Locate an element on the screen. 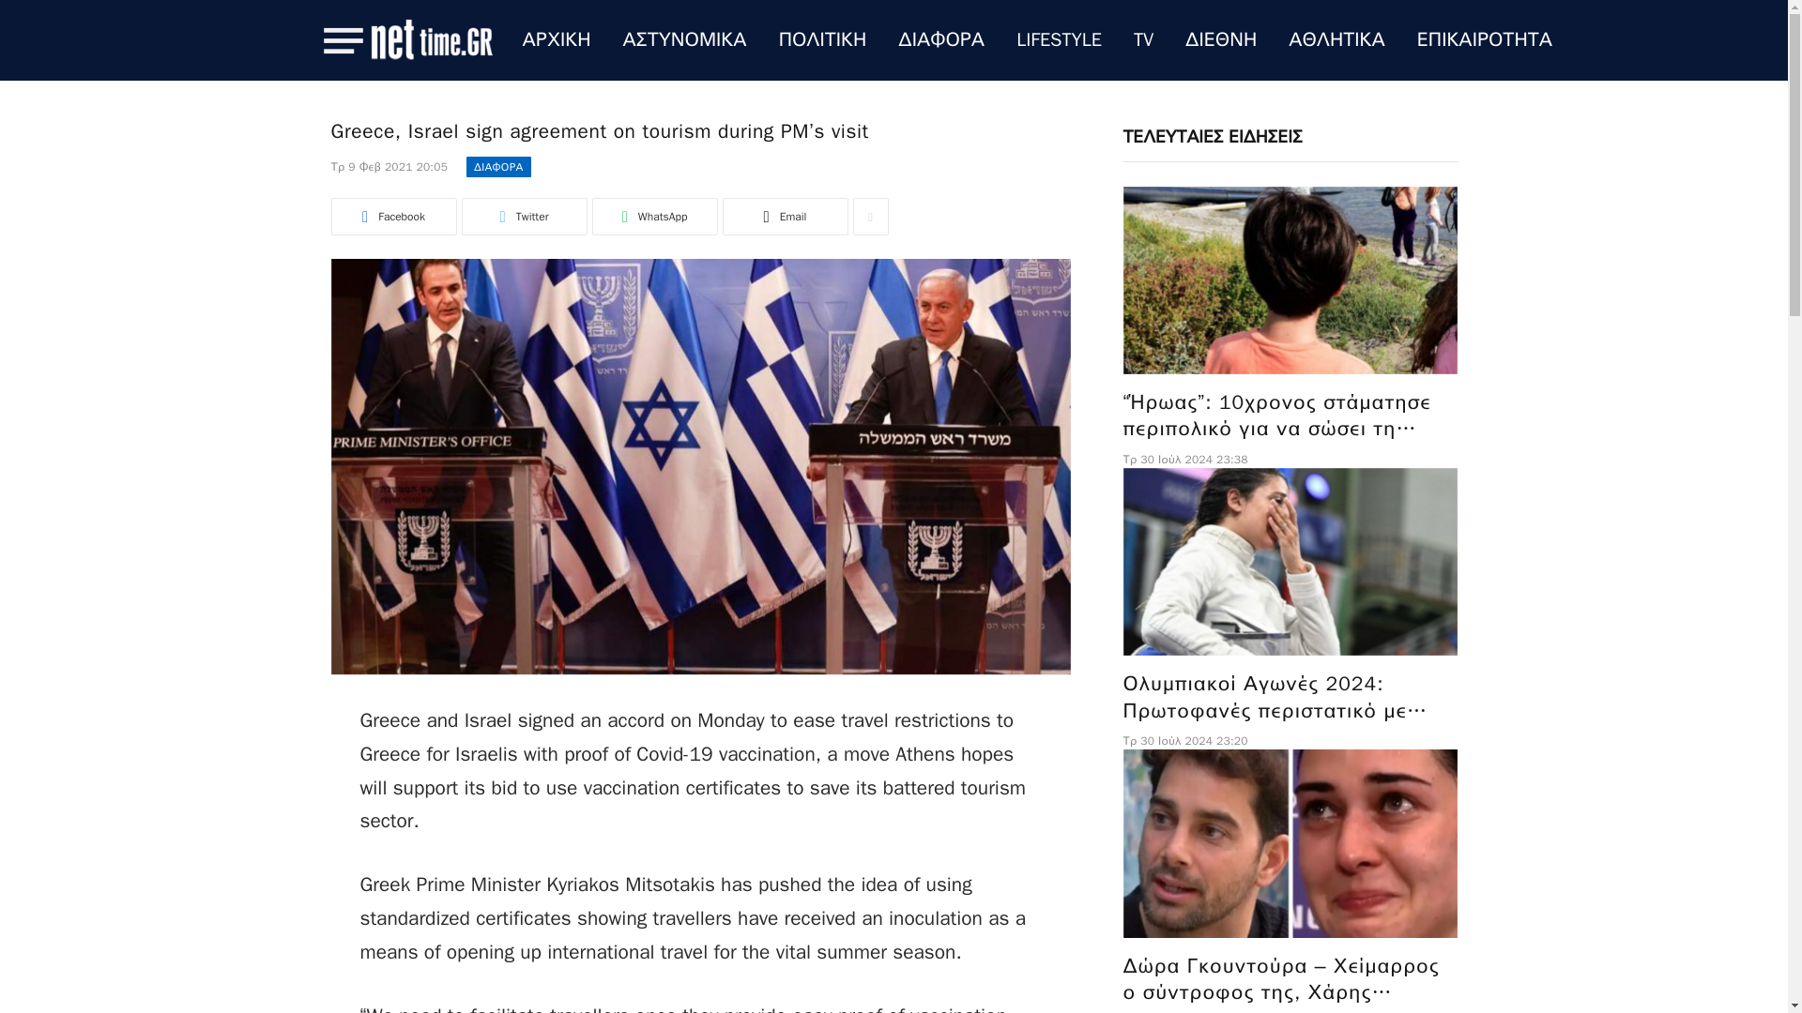  Twitter is located at coordinates (524, 216).